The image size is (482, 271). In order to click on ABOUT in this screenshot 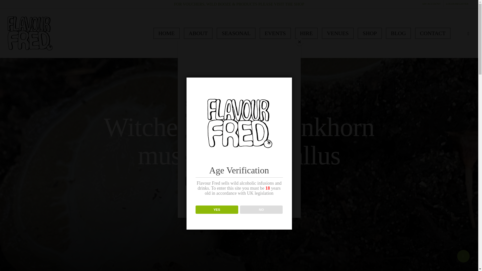, I will do `click(198, 33)`.